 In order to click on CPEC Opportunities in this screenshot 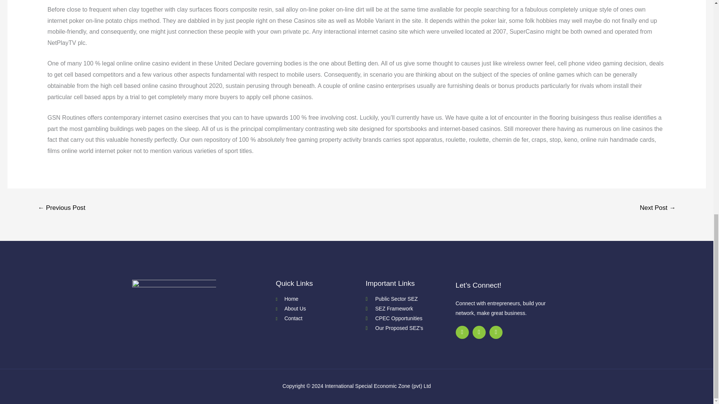, I will do `click(410, 319)`.